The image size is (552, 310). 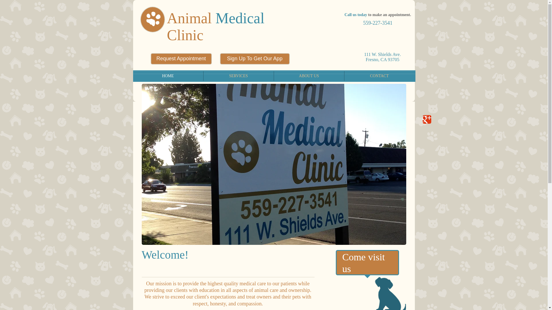 What do you see at coordinates (181, 59) in the screenshot?
I see `Request Appointment` at bounding box center [181, 59].